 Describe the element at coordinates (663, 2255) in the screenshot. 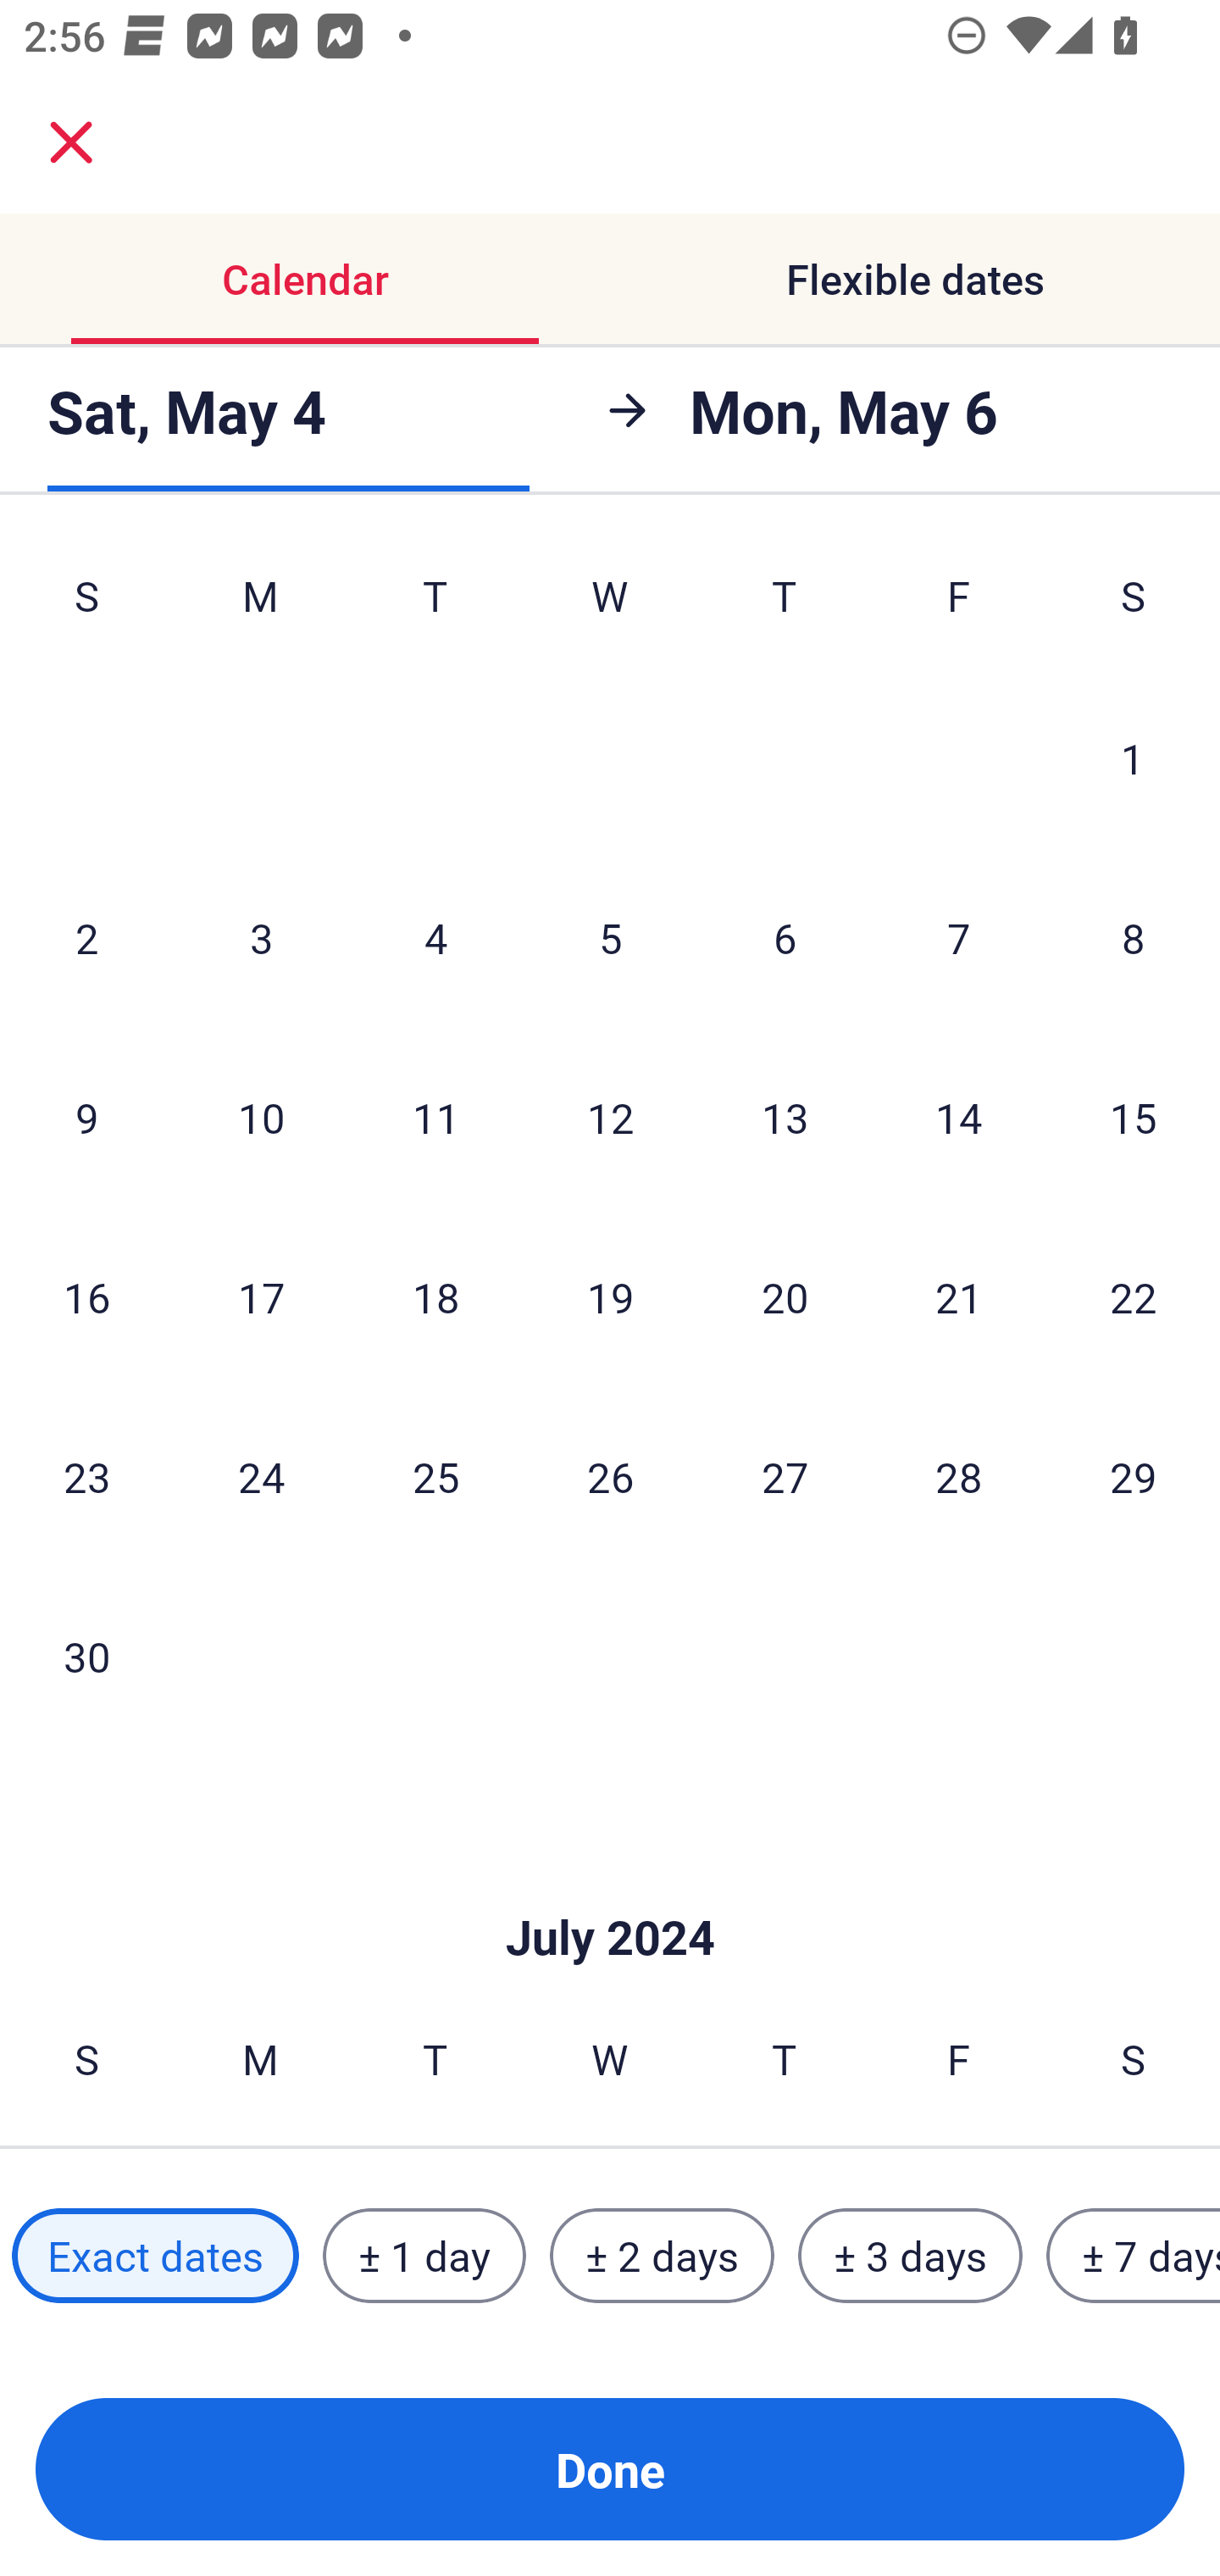

I see `± 2 days` at that location.